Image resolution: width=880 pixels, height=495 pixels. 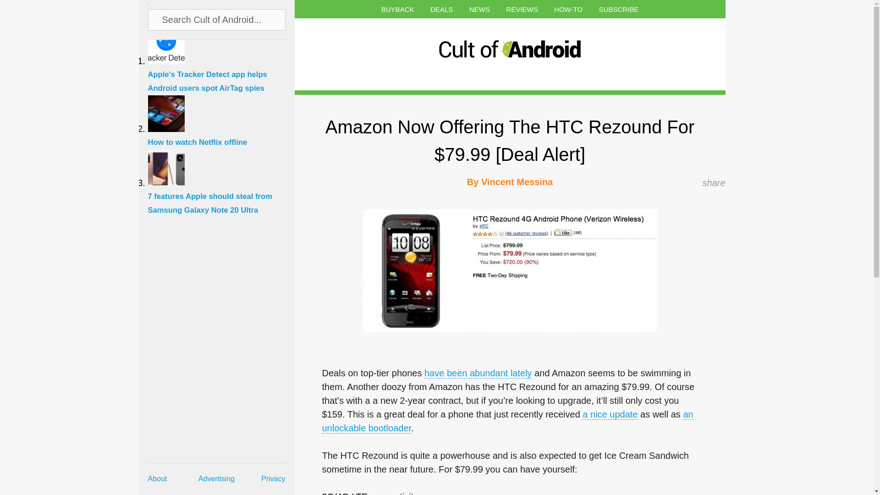 What do you see at coordinates (517, 181) in the screenshot?
I see `Vincent Messina` at bounding box center [517, 181].